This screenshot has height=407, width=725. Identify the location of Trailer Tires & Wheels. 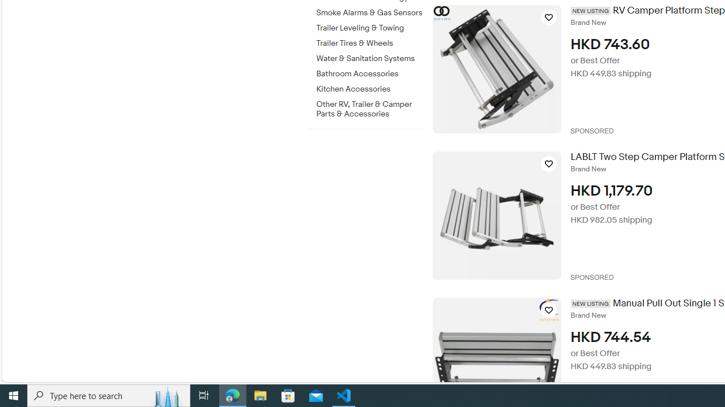
(370, 44).